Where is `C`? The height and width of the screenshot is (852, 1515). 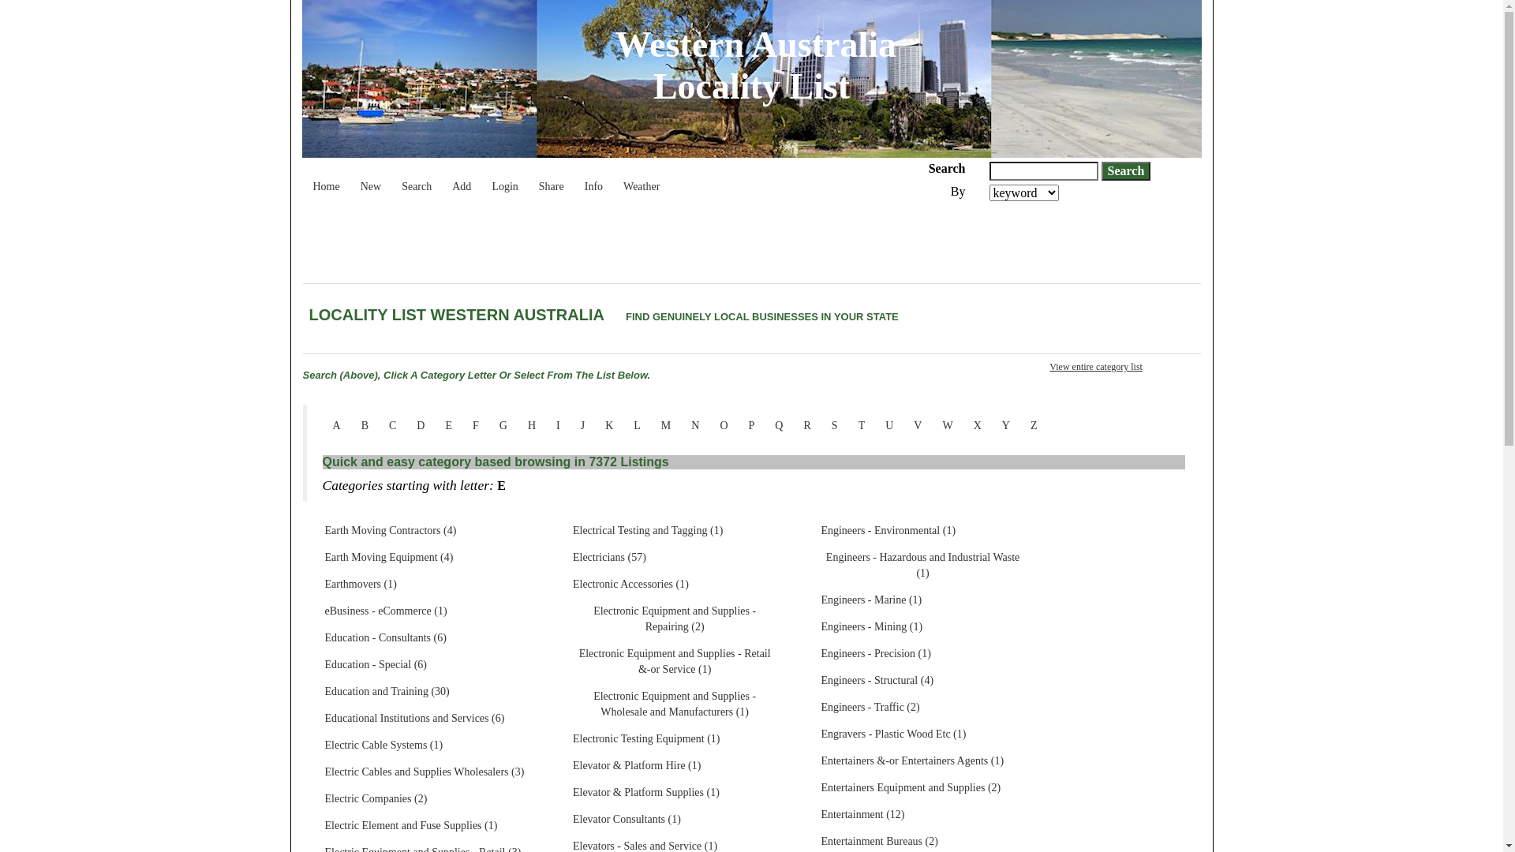 C is located at coordinates (393, 426).